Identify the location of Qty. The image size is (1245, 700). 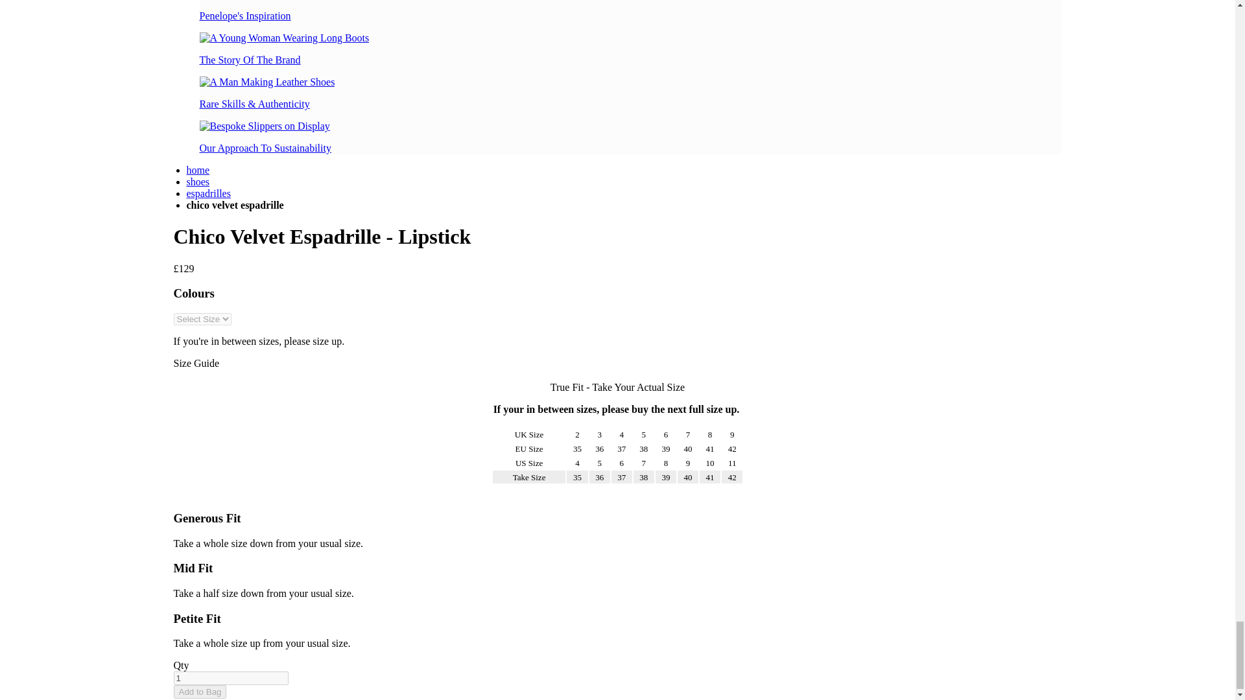
(231, 678).